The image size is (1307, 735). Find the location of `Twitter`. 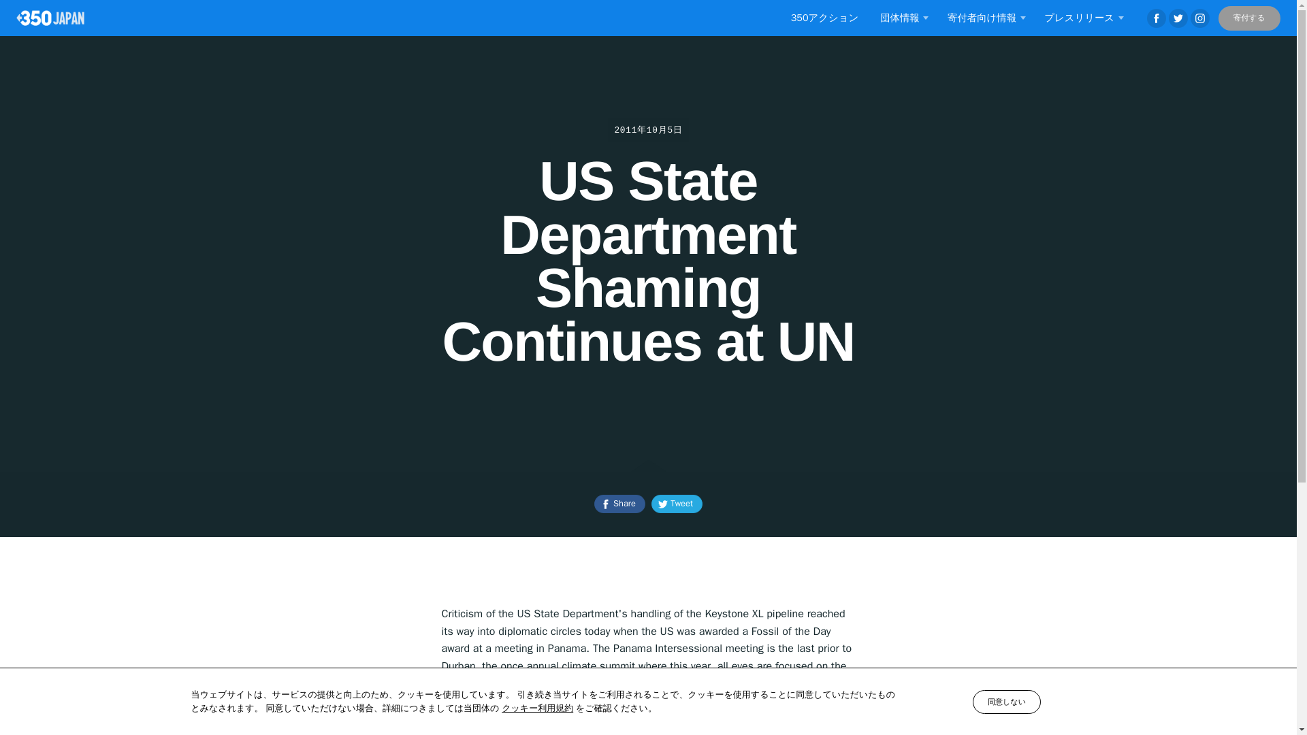

Twitter is located at coordinates (1178, 18).